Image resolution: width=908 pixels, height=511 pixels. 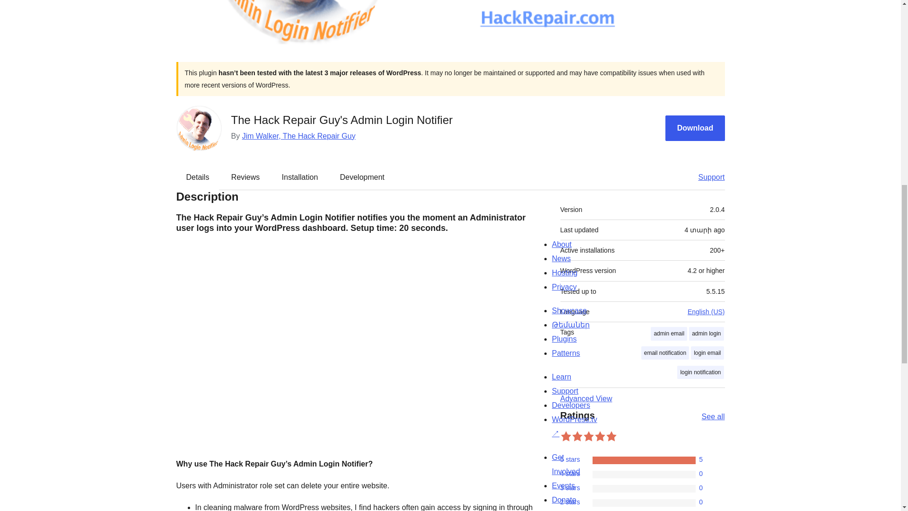 I want to click on Installation, so click(x=300, y=177).